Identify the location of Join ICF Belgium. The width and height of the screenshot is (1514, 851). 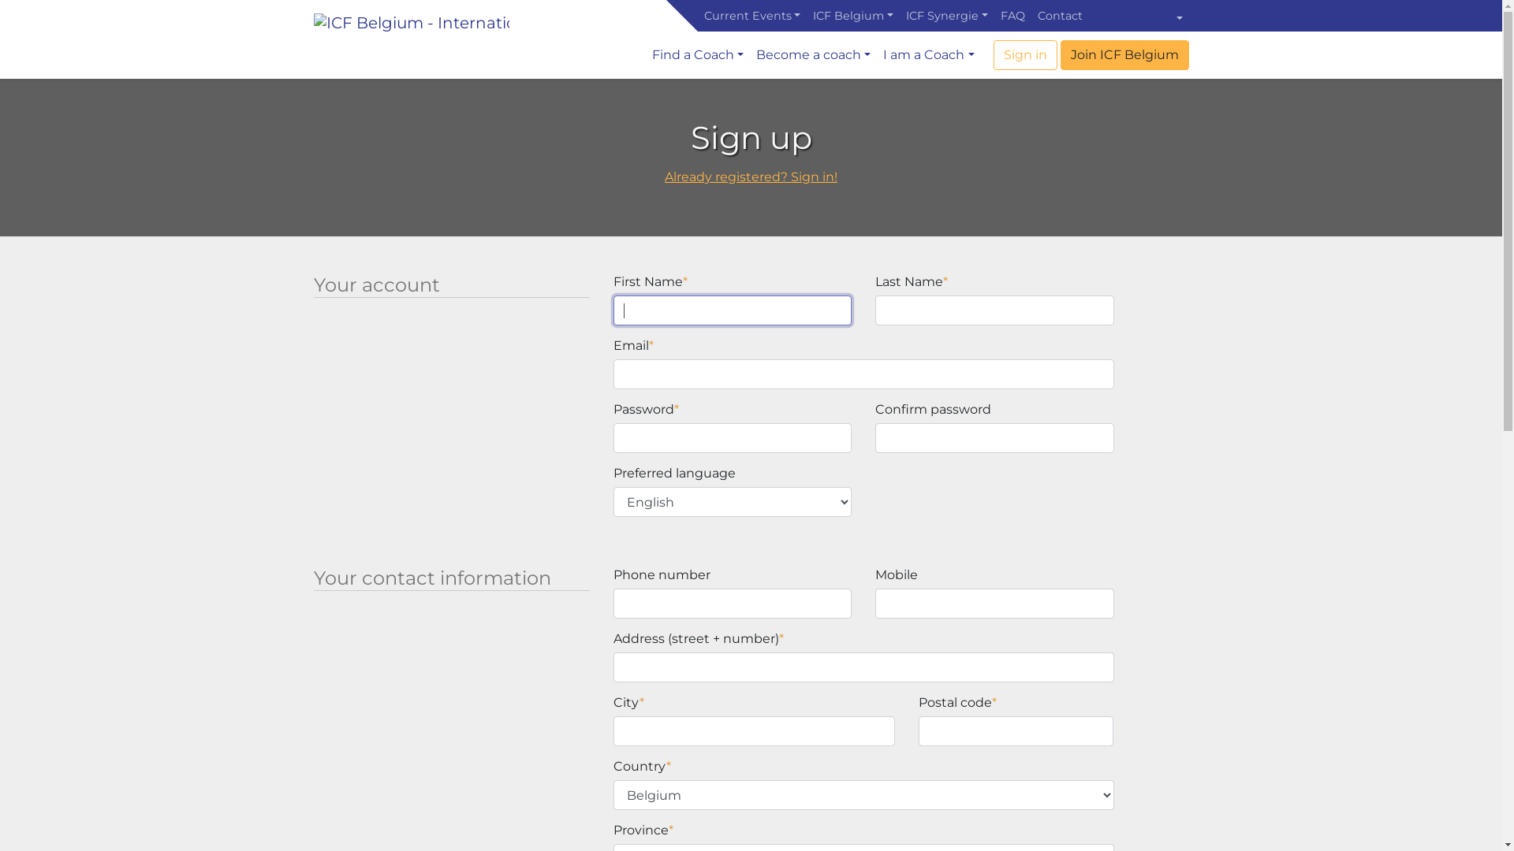
(1124, 55).